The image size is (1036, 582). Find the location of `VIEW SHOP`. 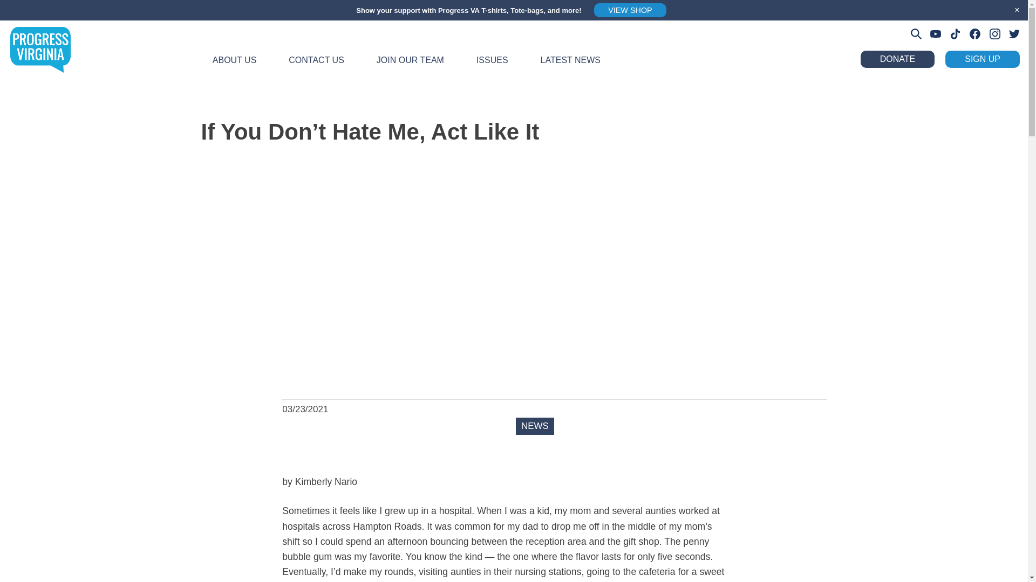

VIEW SHOP is located at coordinates (630, 10).